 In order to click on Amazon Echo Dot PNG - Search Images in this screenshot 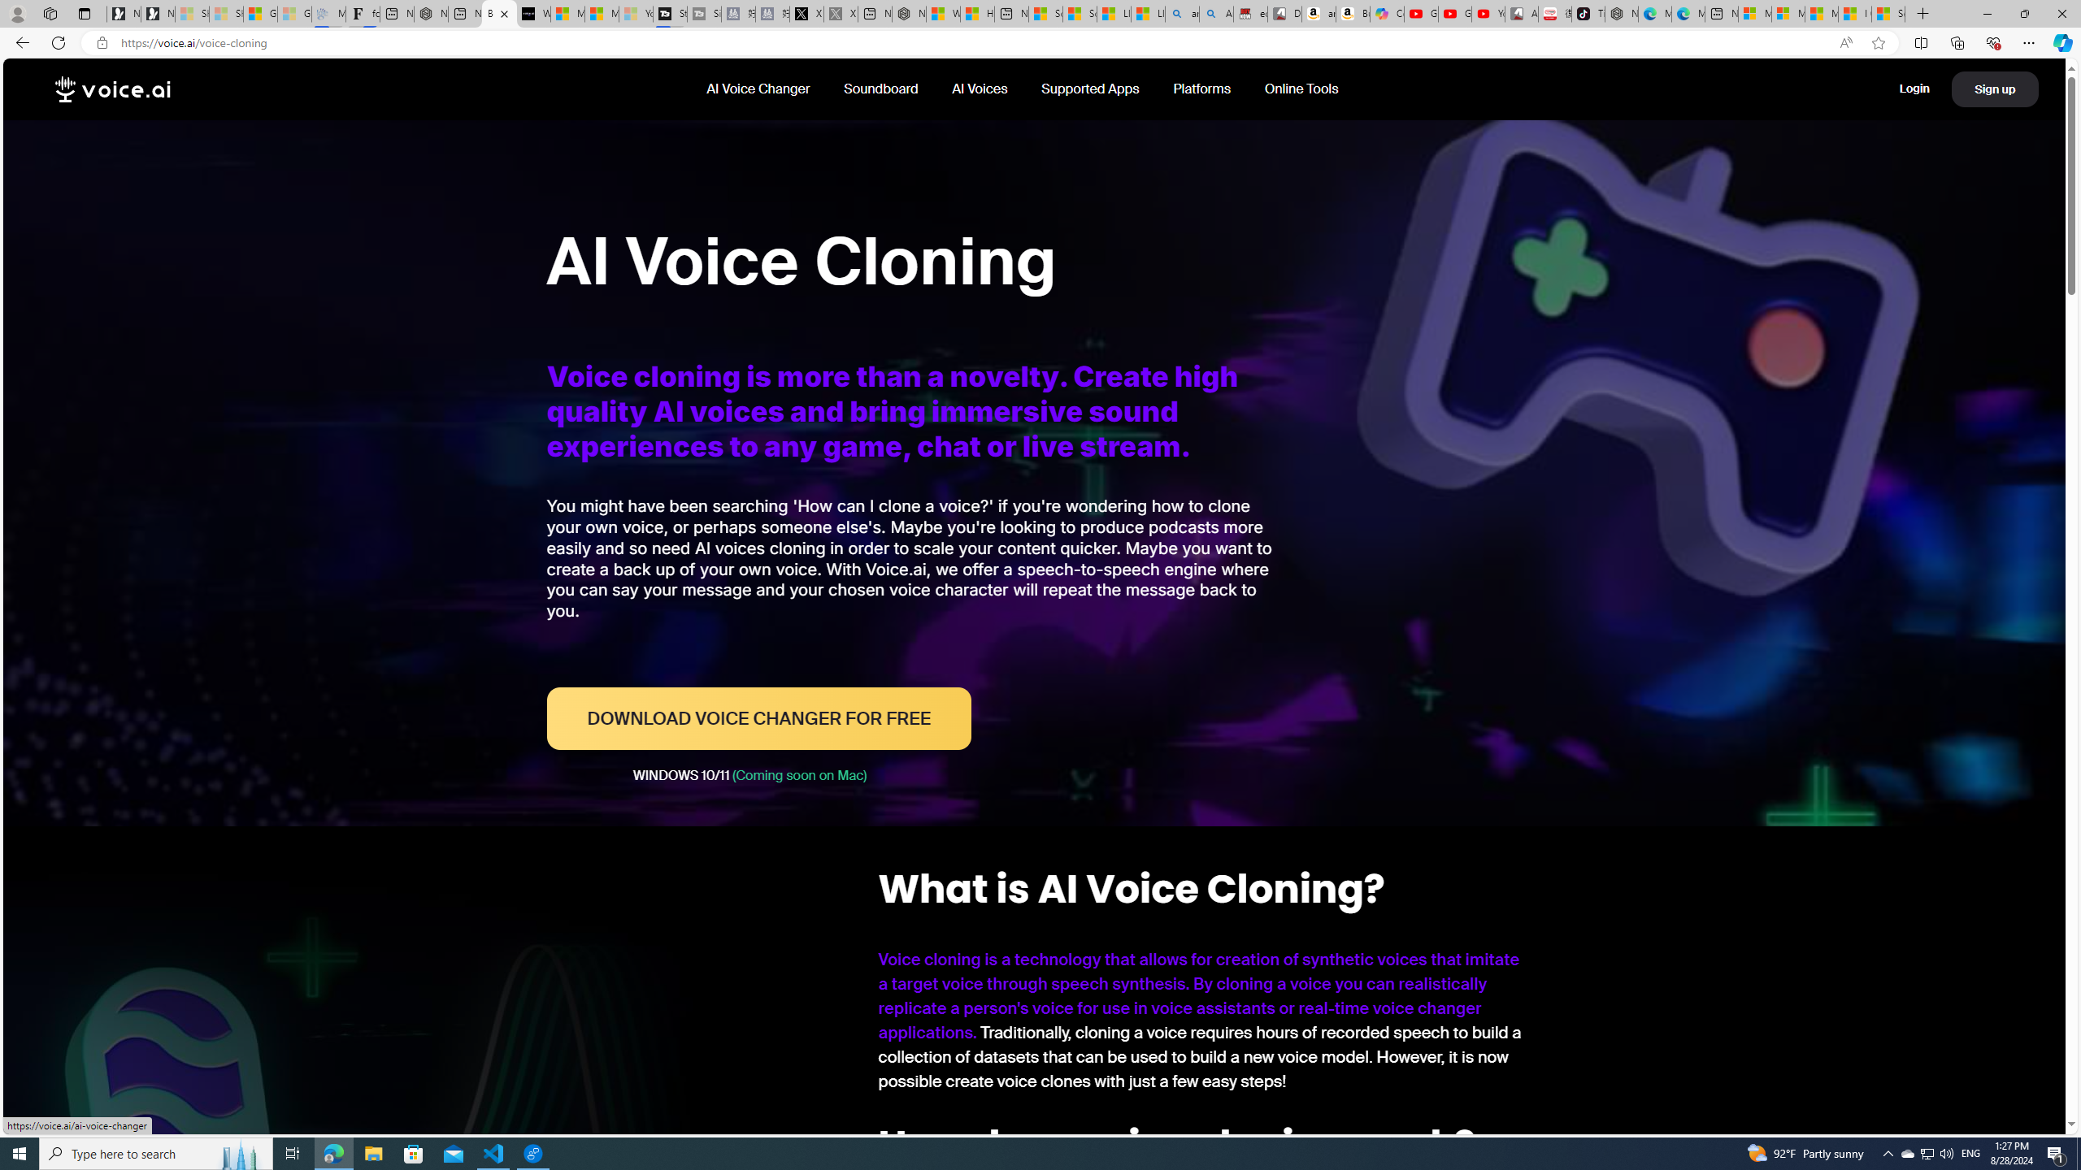, I will do `click(1216, 14)`.